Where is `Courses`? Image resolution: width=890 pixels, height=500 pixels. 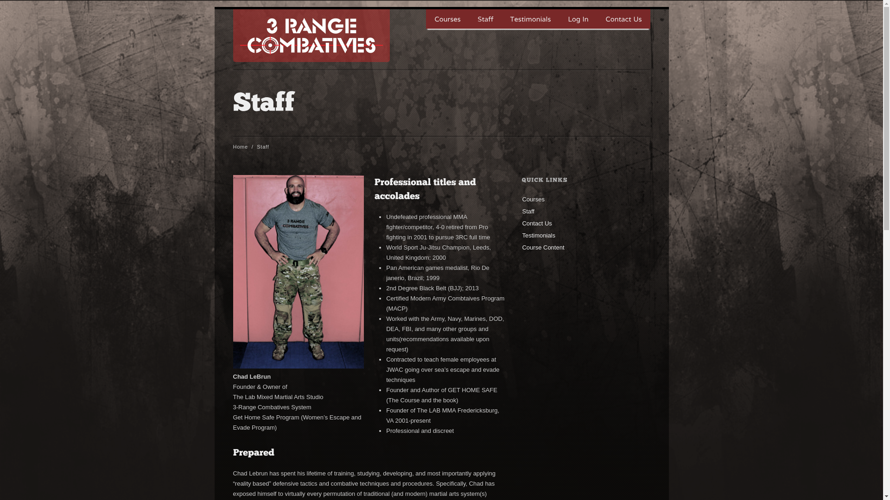
Courses is located at coordinates (447, 19).